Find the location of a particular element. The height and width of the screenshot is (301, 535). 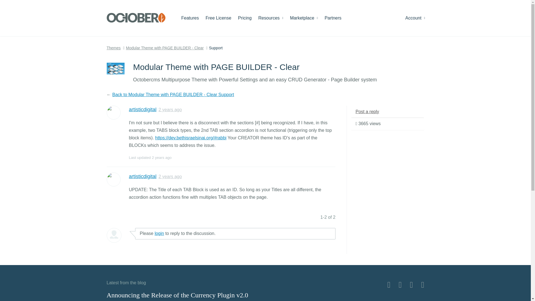

2 years ago is located at coordinates (170, 176).